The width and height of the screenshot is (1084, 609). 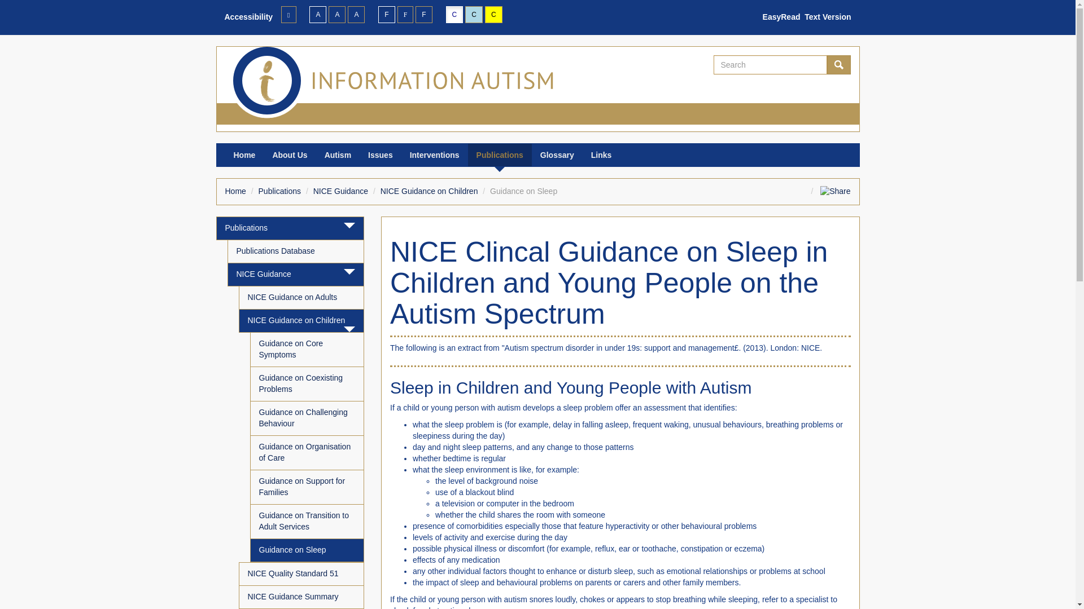 I want to click on NICE Guidance on Adults, so click(x=301, y=297).